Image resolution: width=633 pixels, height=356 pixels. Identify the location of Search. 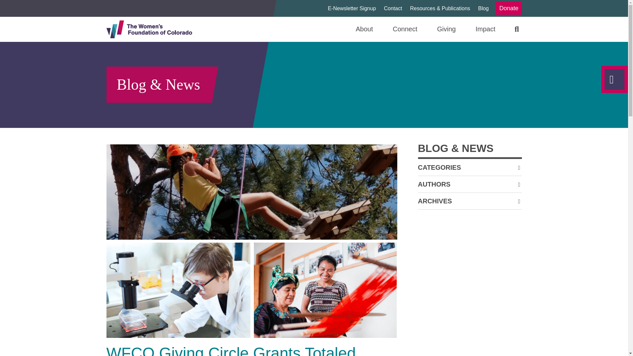
(508, 29).